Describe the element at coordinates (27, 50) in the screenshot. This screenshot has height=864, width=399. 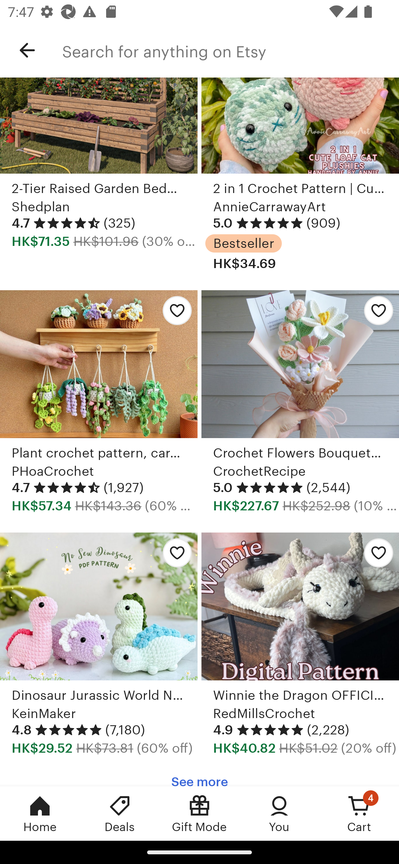
I see `Navigate up` at that location.